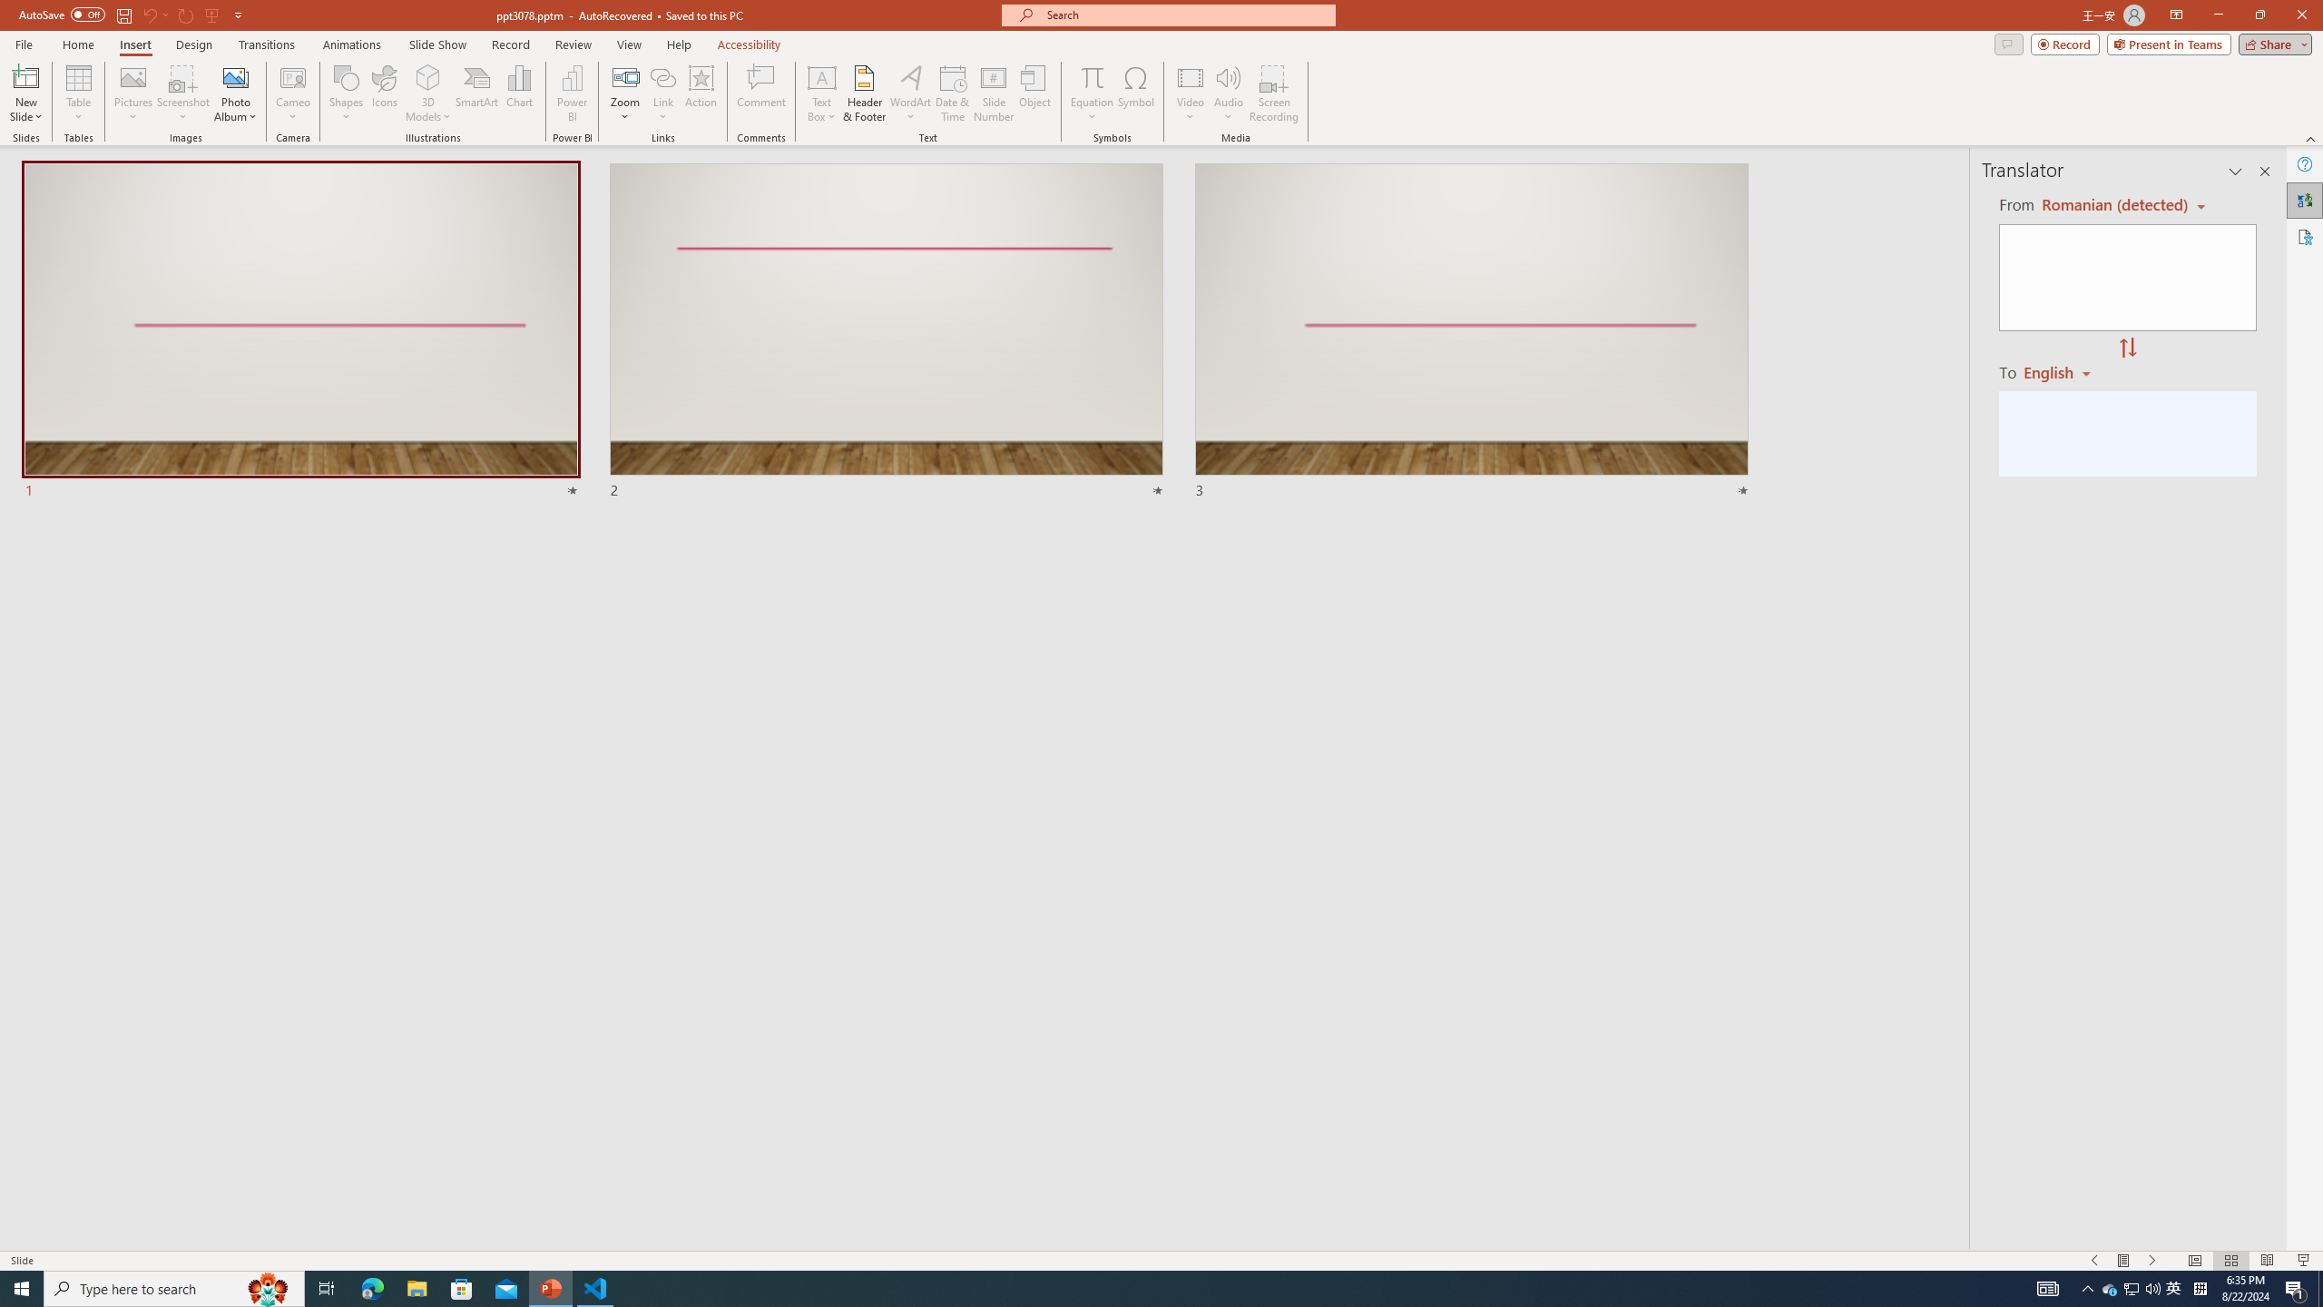  Describe the element at coordinates (1191, 93) in the screenshot. I see `Video` at that location.